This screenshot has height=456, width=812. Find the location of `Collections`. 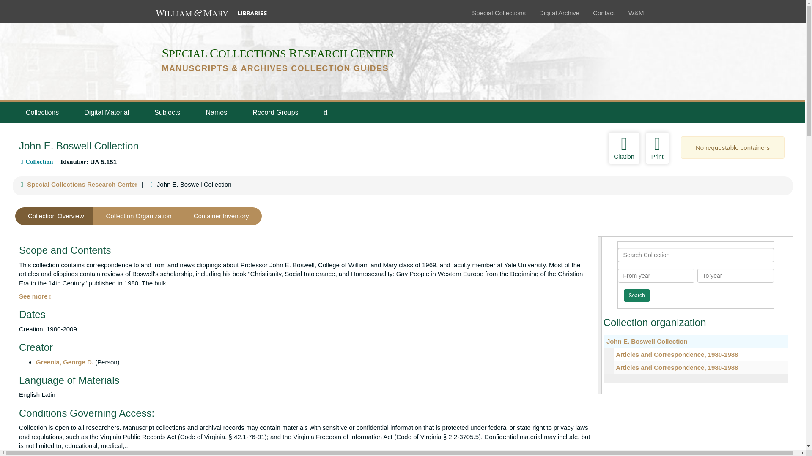

Collections is located at coordinates (42, 112).